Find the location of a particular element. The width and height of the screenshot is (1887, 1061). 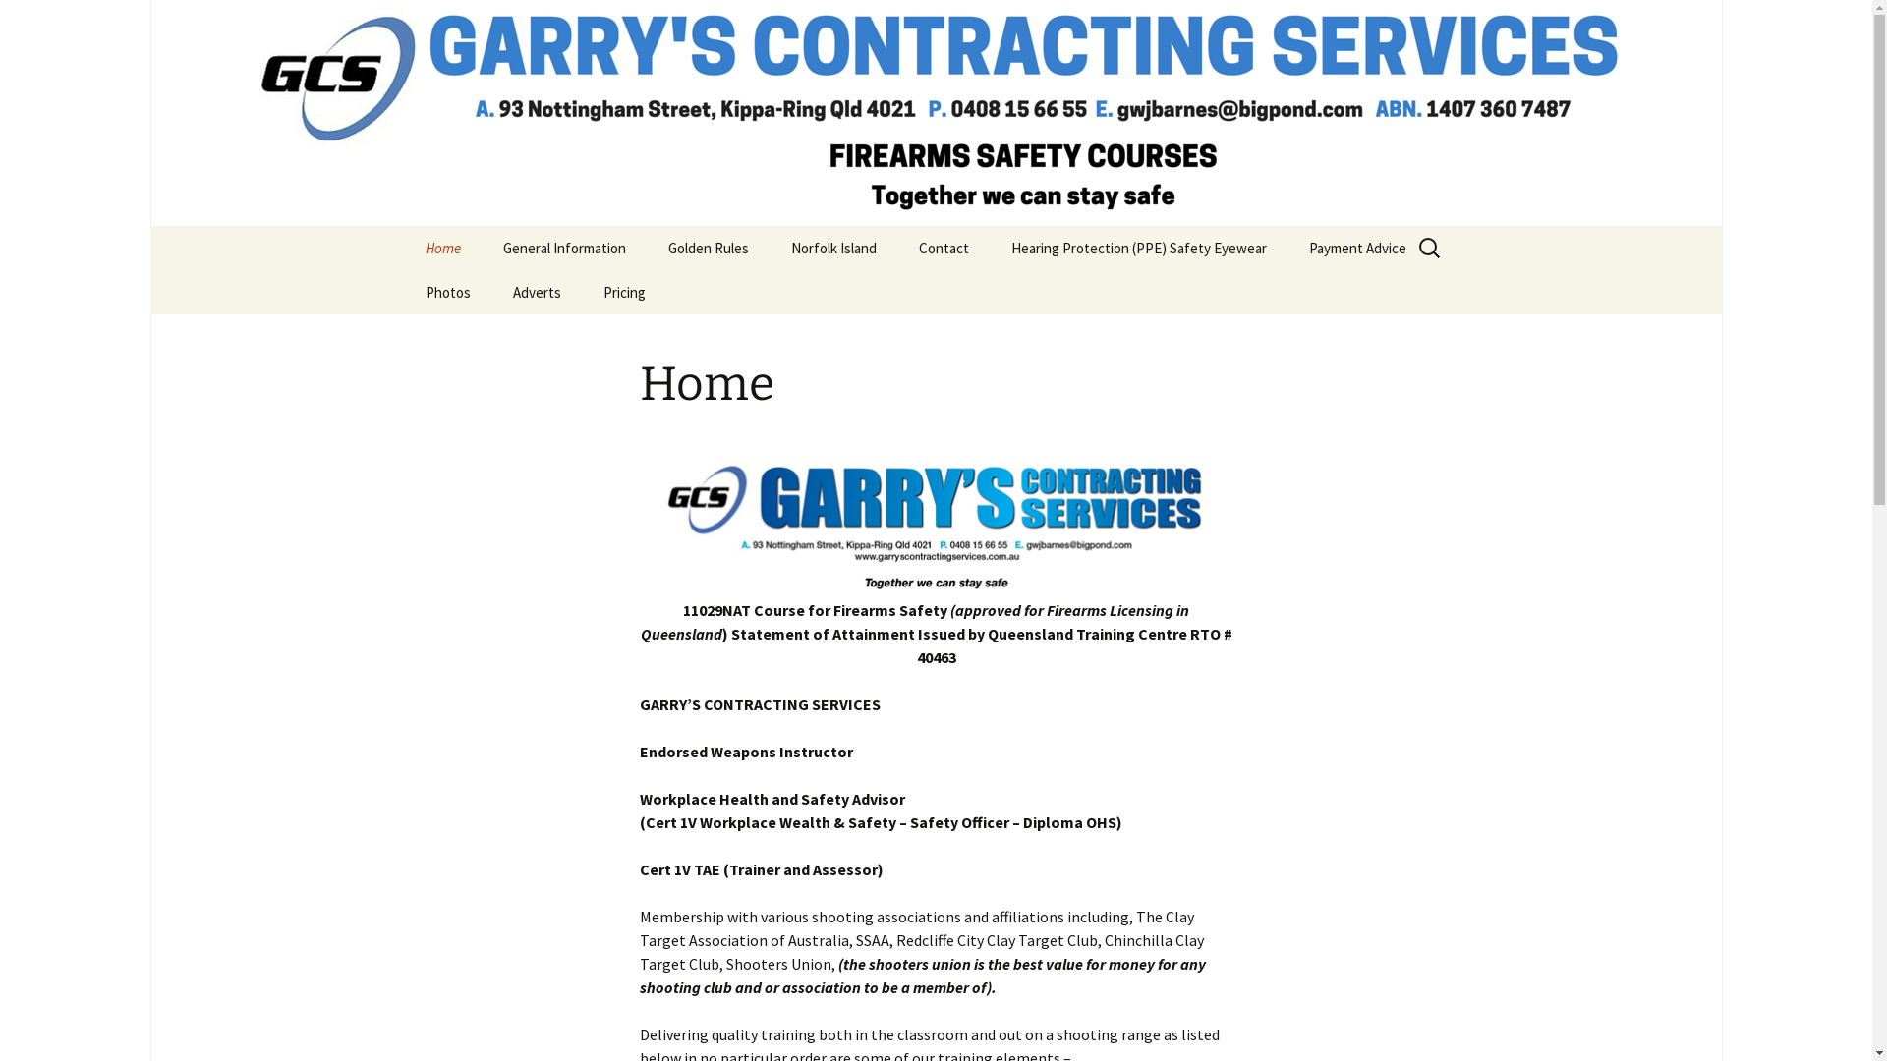

Norfolk Island is located at coordinates (833, 248).